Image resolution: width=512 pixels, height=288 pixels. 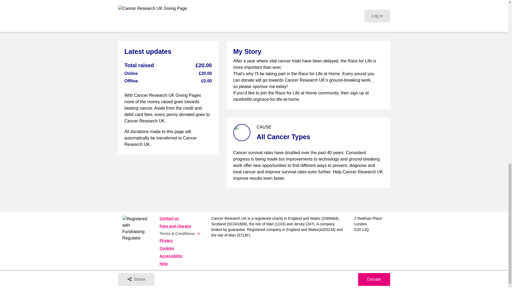 I want to click on Privacy, so click(x=166, y=241).